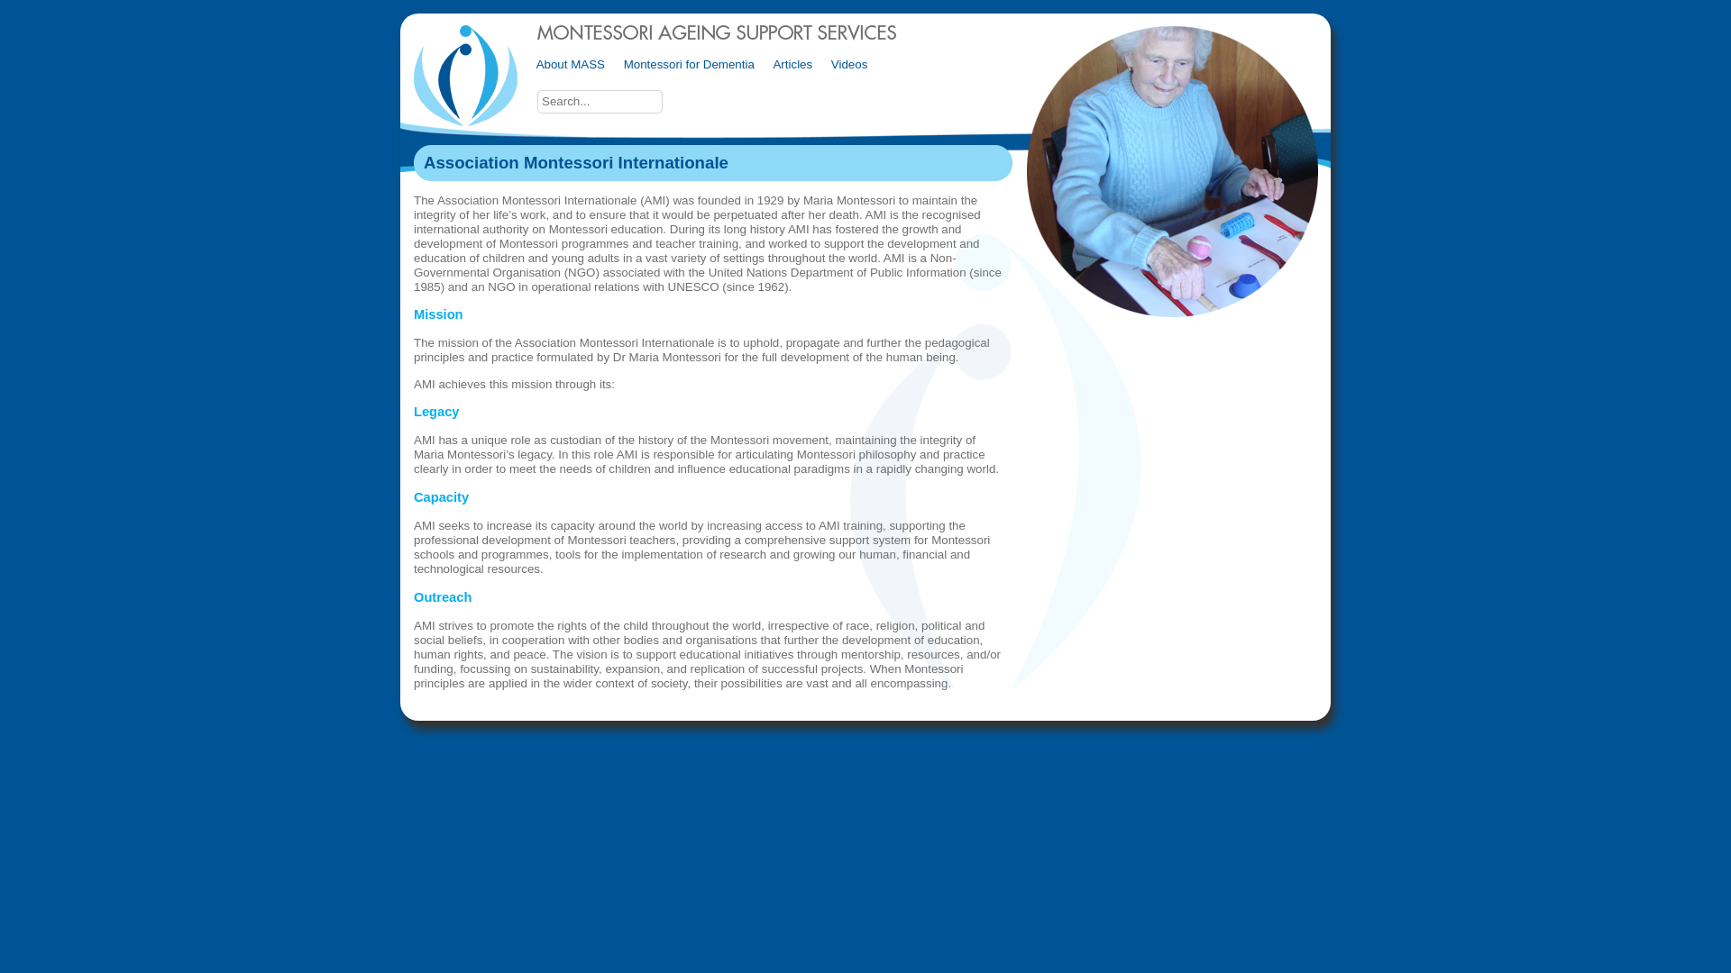 This screenshot has height=973, width=1731. What do you see at coordinates (686, 102) in the screenshot?
I see `Search` at bounding box center [686, 102].